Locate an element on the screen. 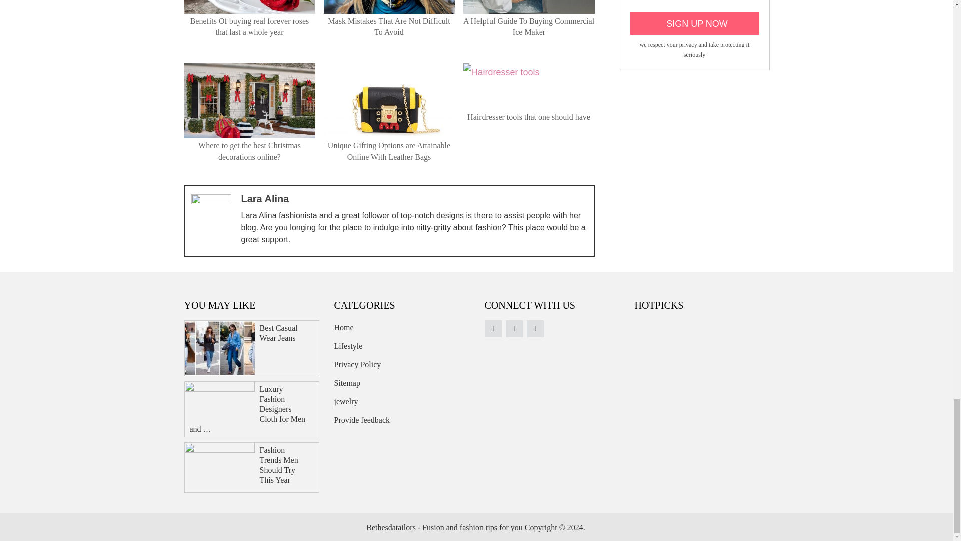 Image resolution: width=961 pixels, height=541 pixels. A Helpful Guide To Buying Commercial Ice Maker is located at coordinates (529, 26).